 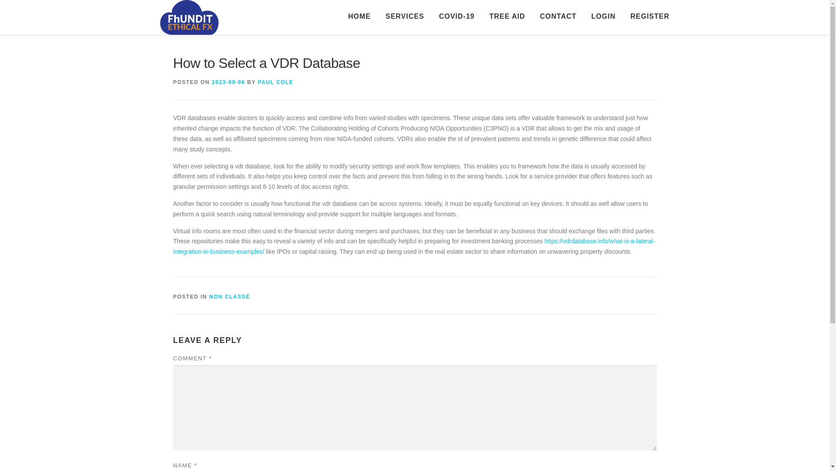 I want to click on LOGIN, so click(x=603, y=16).